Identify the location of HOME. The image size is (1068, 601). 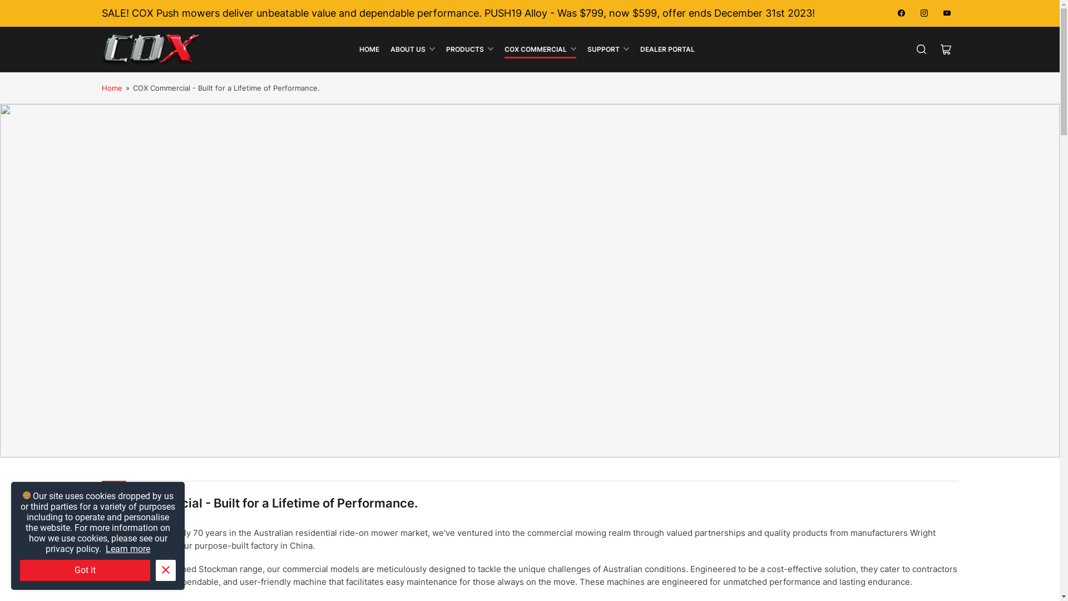
(369, 49).